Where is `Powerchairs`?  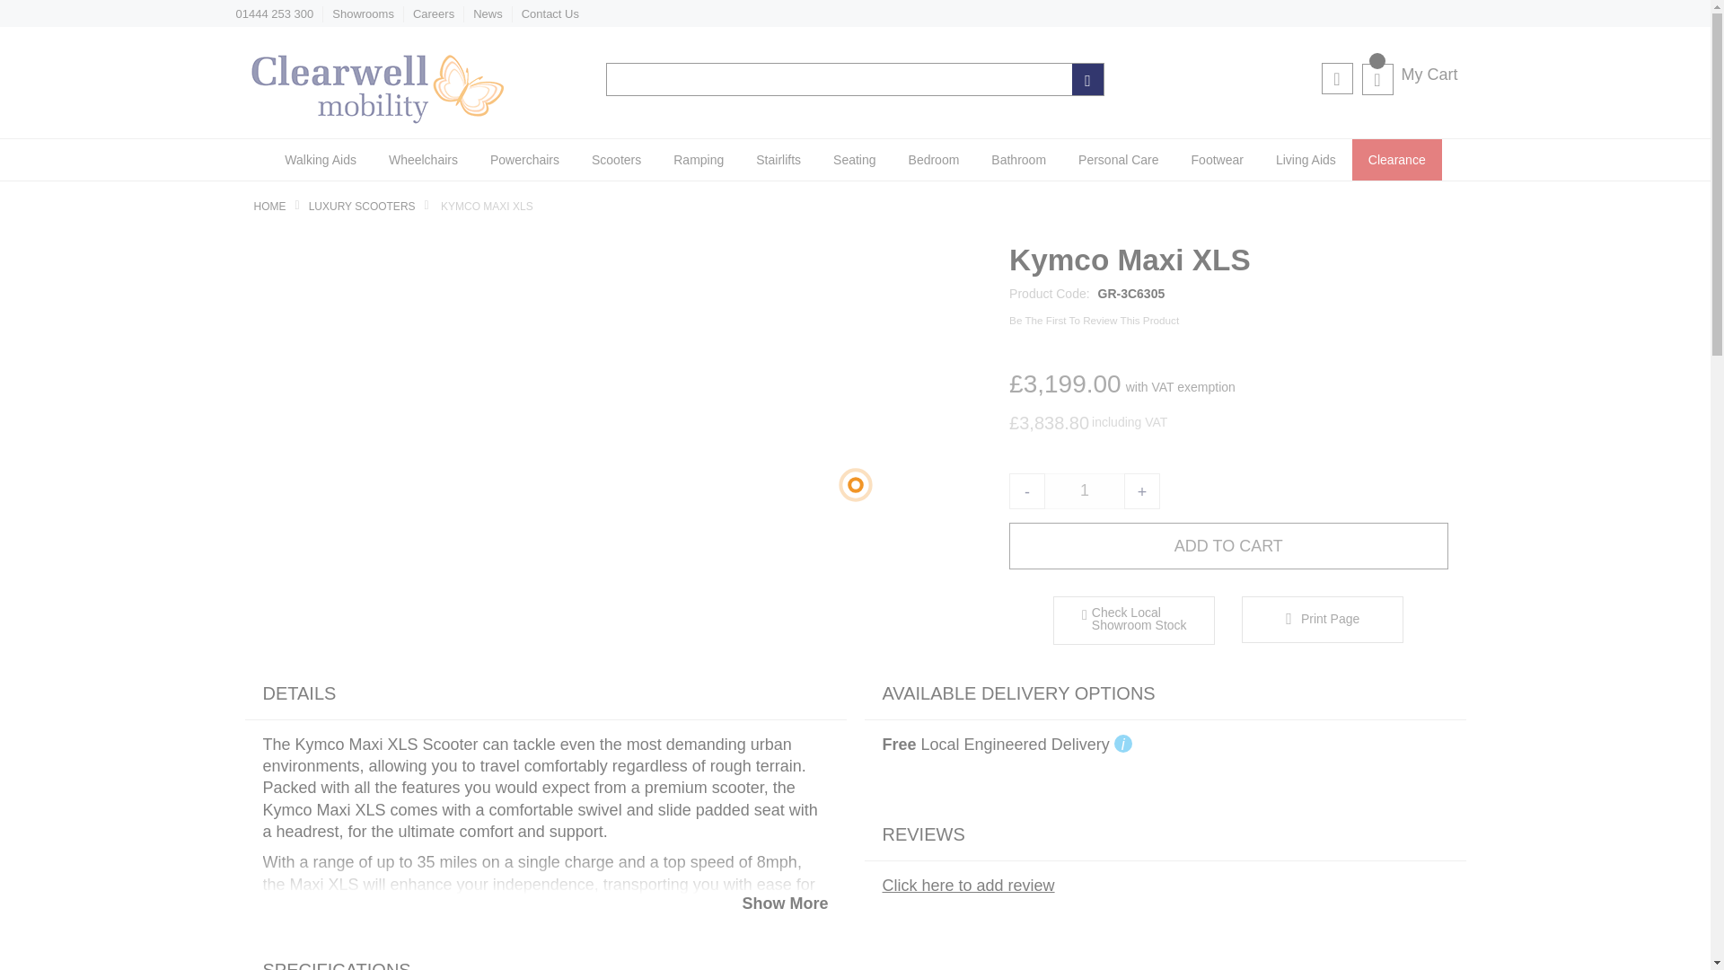
Powerchairs is located at coordinates (524, 160).